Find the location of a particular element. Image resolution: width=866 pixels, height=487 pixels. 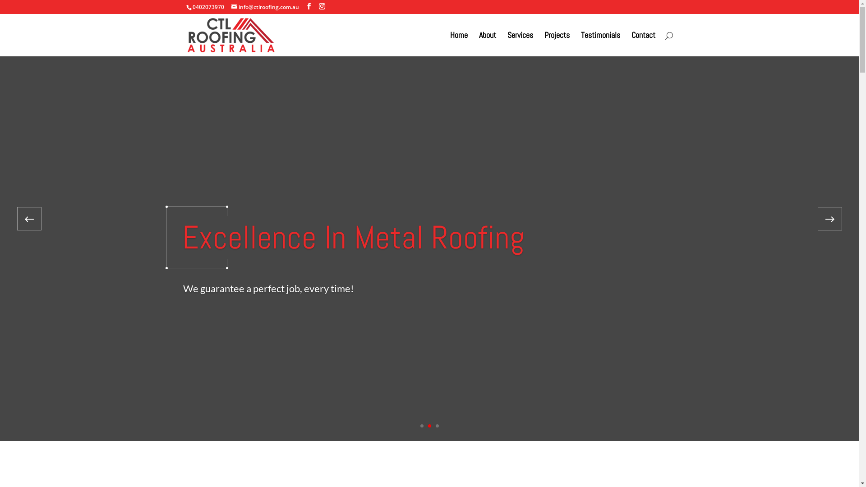

Home is located at coordinates (459, 44).